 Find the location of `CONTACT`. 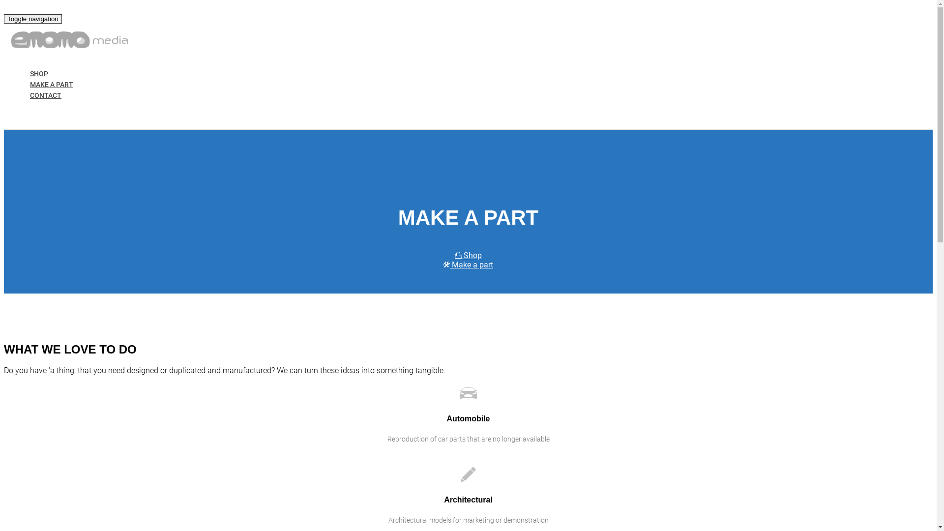

CONTACT is located at coordinates (46, 96).